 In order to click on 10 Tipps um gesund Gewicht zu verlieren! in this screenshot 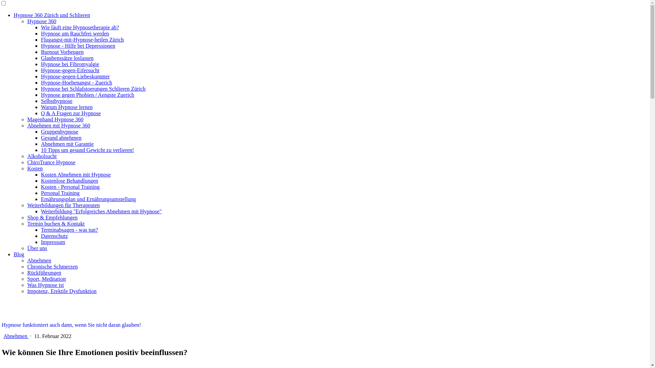, I will do `click(87, 150)`.